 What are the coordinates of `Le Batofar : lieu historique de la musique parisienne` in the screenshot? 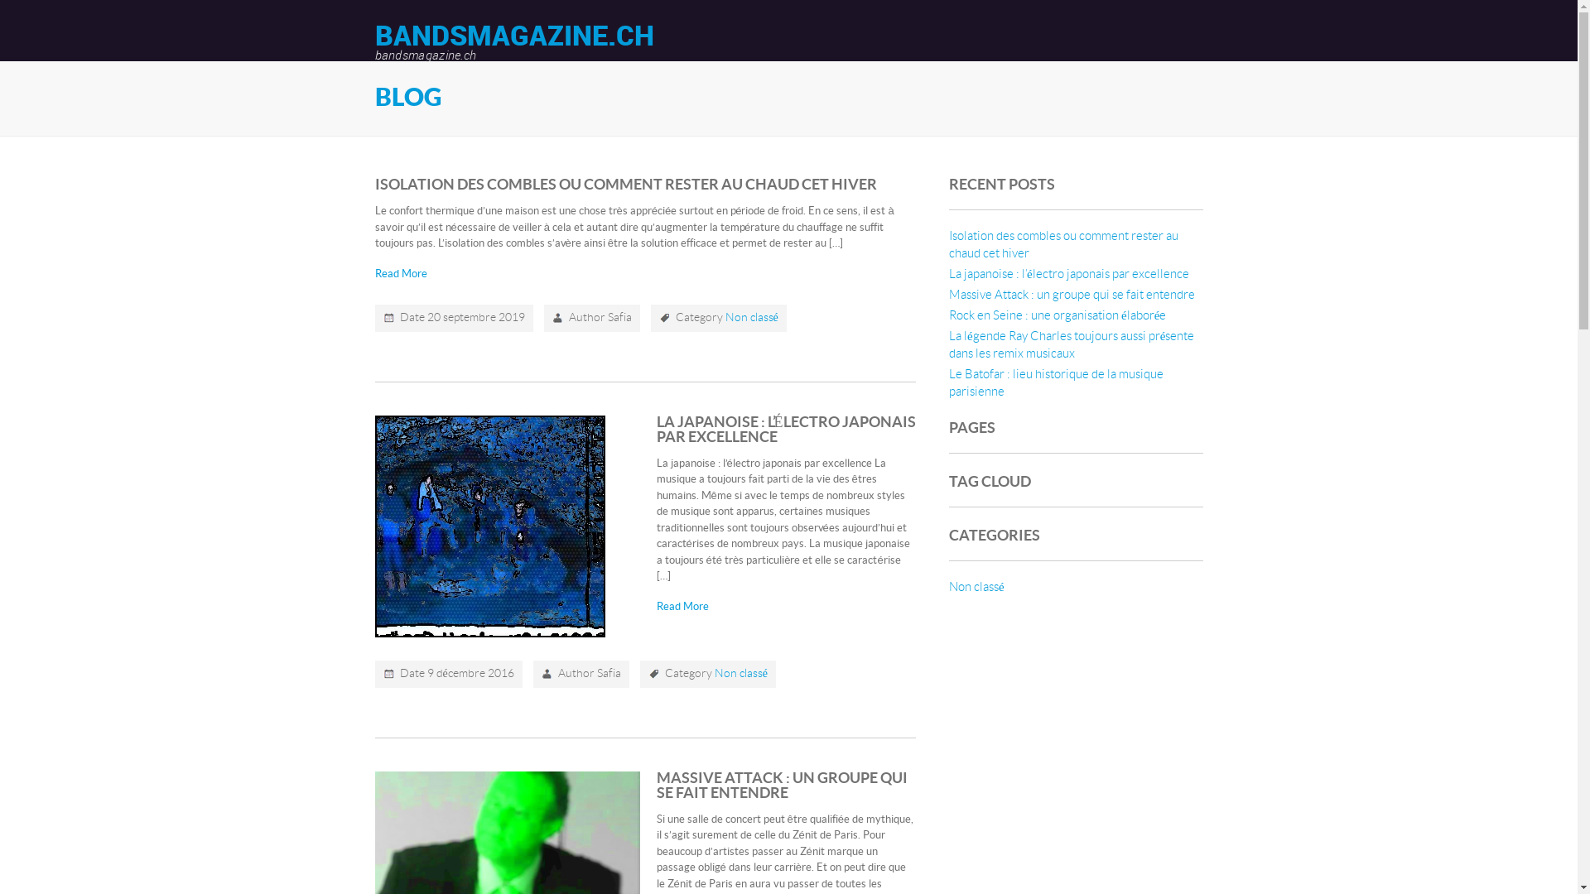 It's located at (1057, 383).